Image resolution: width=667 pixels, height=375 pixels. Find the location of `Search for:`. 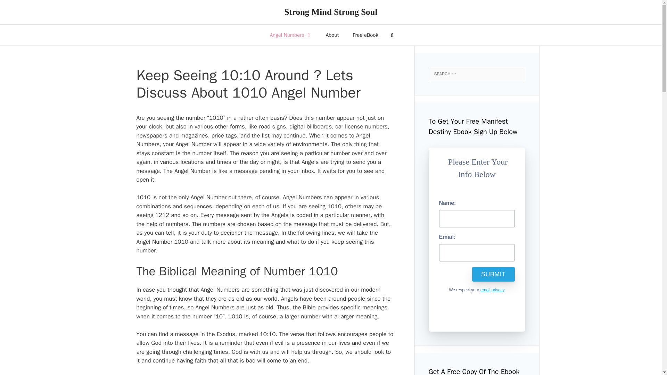

Search for: is located at coordinates (477, 74).